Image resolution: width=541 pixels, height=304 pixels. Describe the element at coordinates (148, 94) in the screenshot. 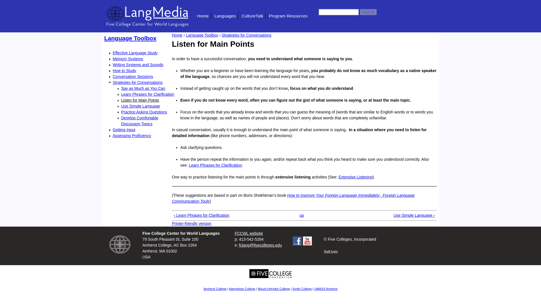

I see `Learn Phrases for Clarification` at that location.